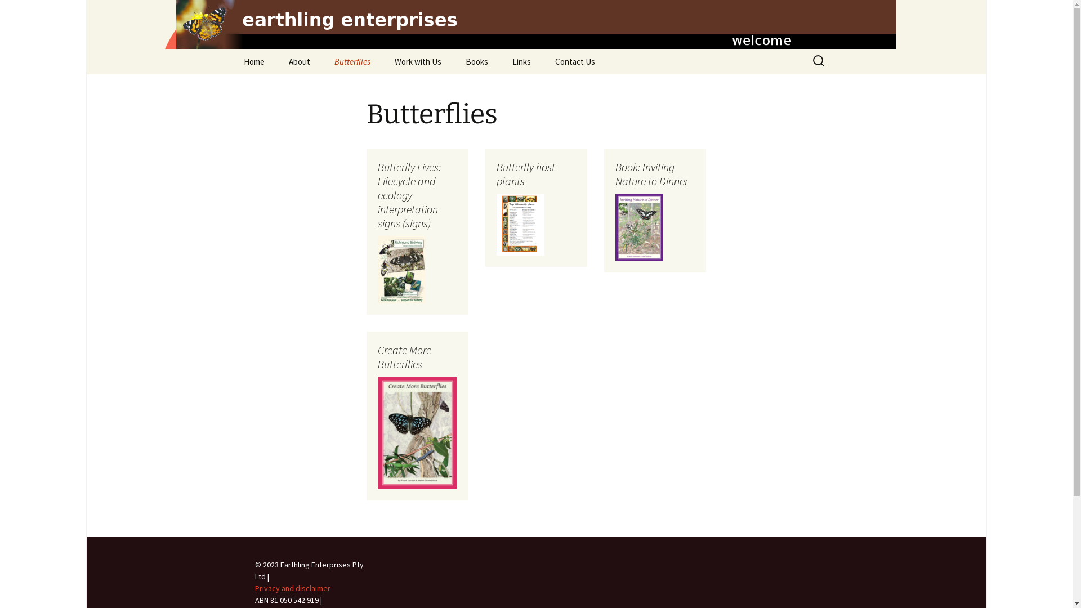  Describe the element at coordinates (521, 62) in the screenshot. I see `Links` at that location.